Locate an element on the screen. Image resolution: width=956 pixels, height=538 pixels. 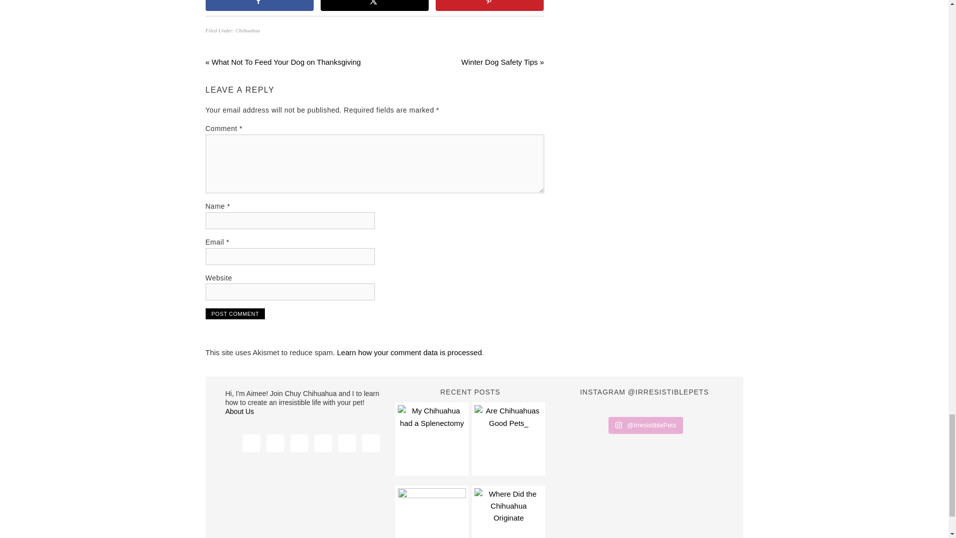
Save to Pinterest is located at coordinates (490, 5).